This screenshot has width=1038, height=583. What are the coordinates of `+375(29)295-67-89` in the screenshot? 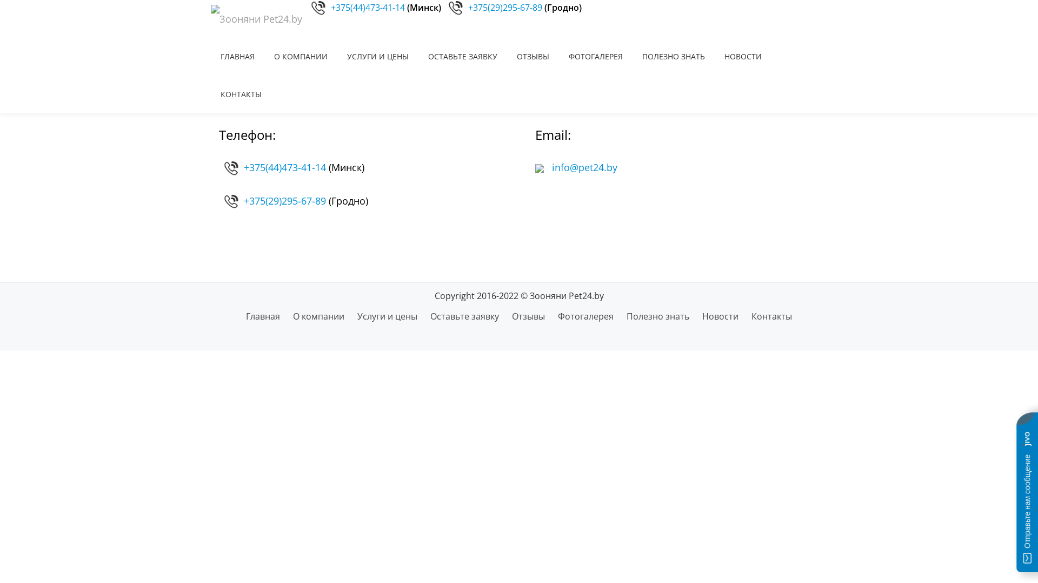 It's located at (285, 201).